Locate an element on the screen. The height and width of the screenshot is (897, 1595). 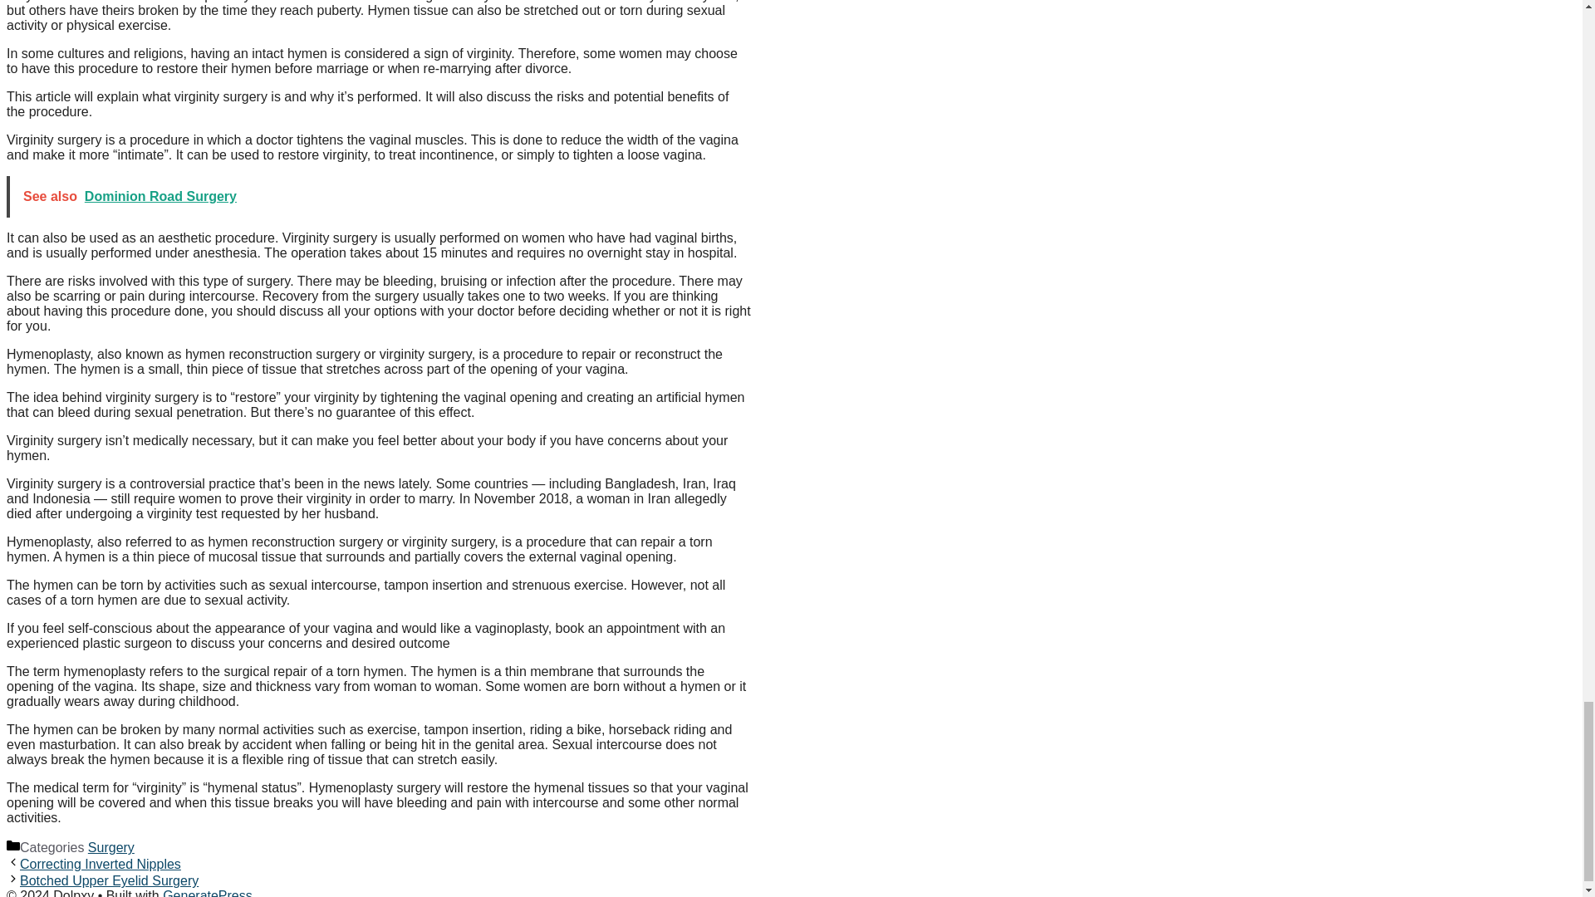
See also  Dominion Road Surgery is located at coordinates (380, 196).